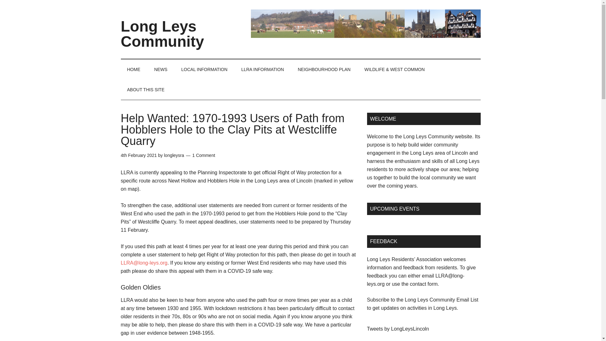 The width and height of the screenshot is (606, 341). What do you see at coordinates (160, 69) in the screenshot?
I see `NEWS` at bounding box center [160, 69].